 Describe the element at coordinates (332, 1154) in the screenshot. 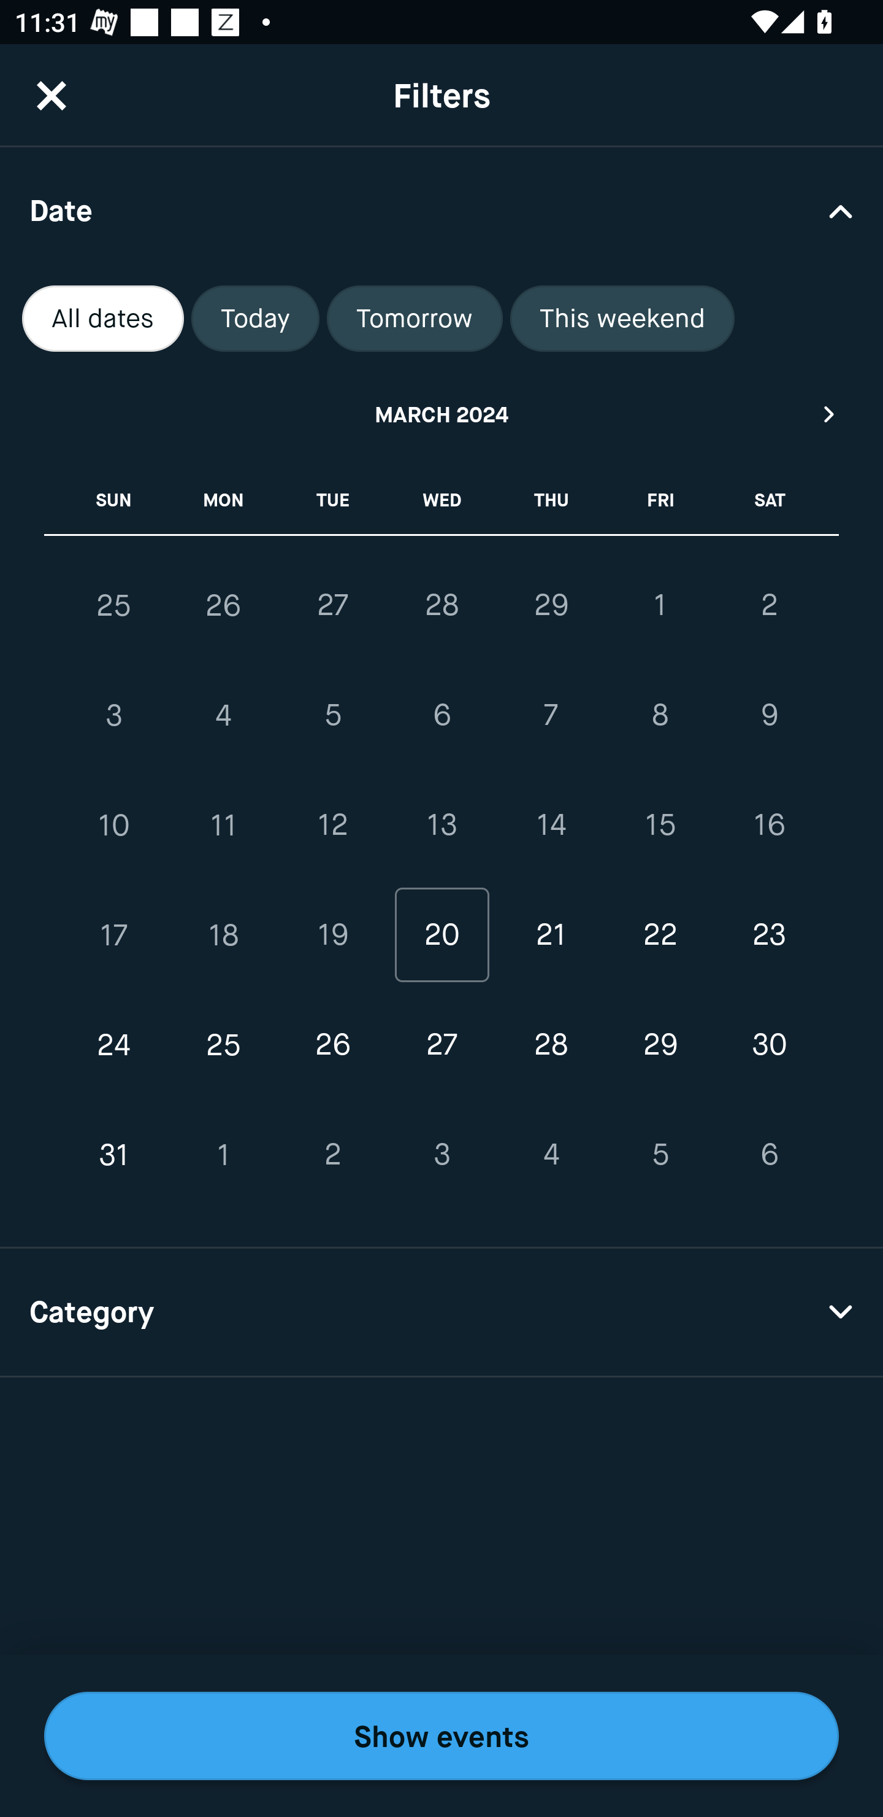

I see `2` at that location.